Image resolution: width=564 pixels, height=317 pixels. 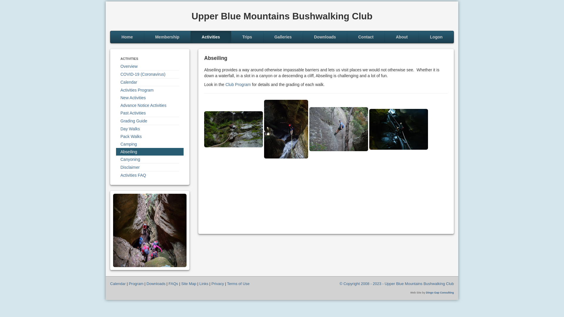 What do you see at coordinates (150, 159) in the screenshot?
I see `Canyoning` at bounding box center [150, 159].